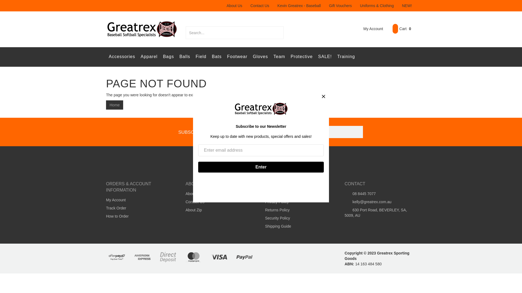  Describe the element at coordinates (185, 57) in the screenshot. I see `Balls` at that location.